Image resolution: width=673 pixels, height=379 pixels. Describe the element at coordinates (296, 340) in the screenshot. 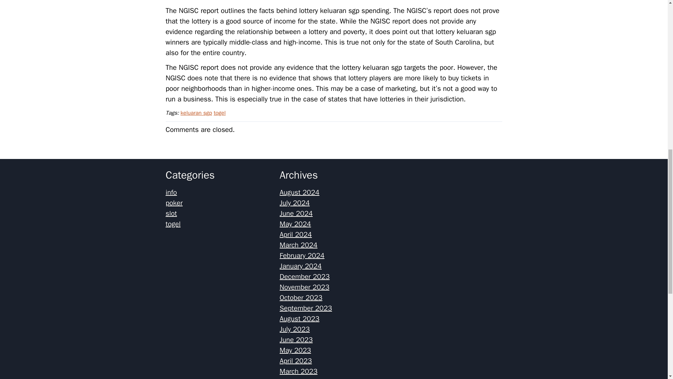

I see `June 2023` at that location.